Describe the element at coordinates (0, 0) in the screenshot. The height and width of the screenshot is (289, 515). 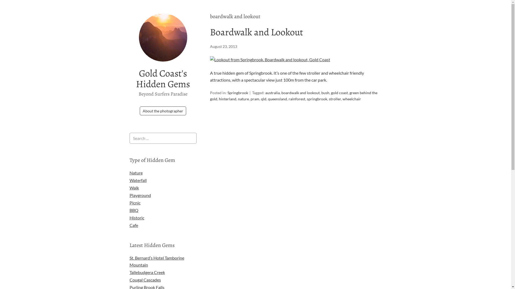
I see `Search` at that location.